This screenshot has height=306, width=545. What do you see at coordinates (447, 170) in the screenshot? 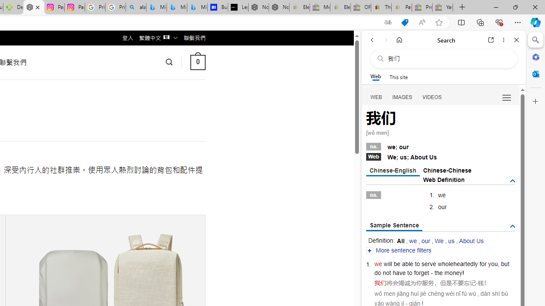
I see `Chinese-Chinese` at bounding box center [447, 170].